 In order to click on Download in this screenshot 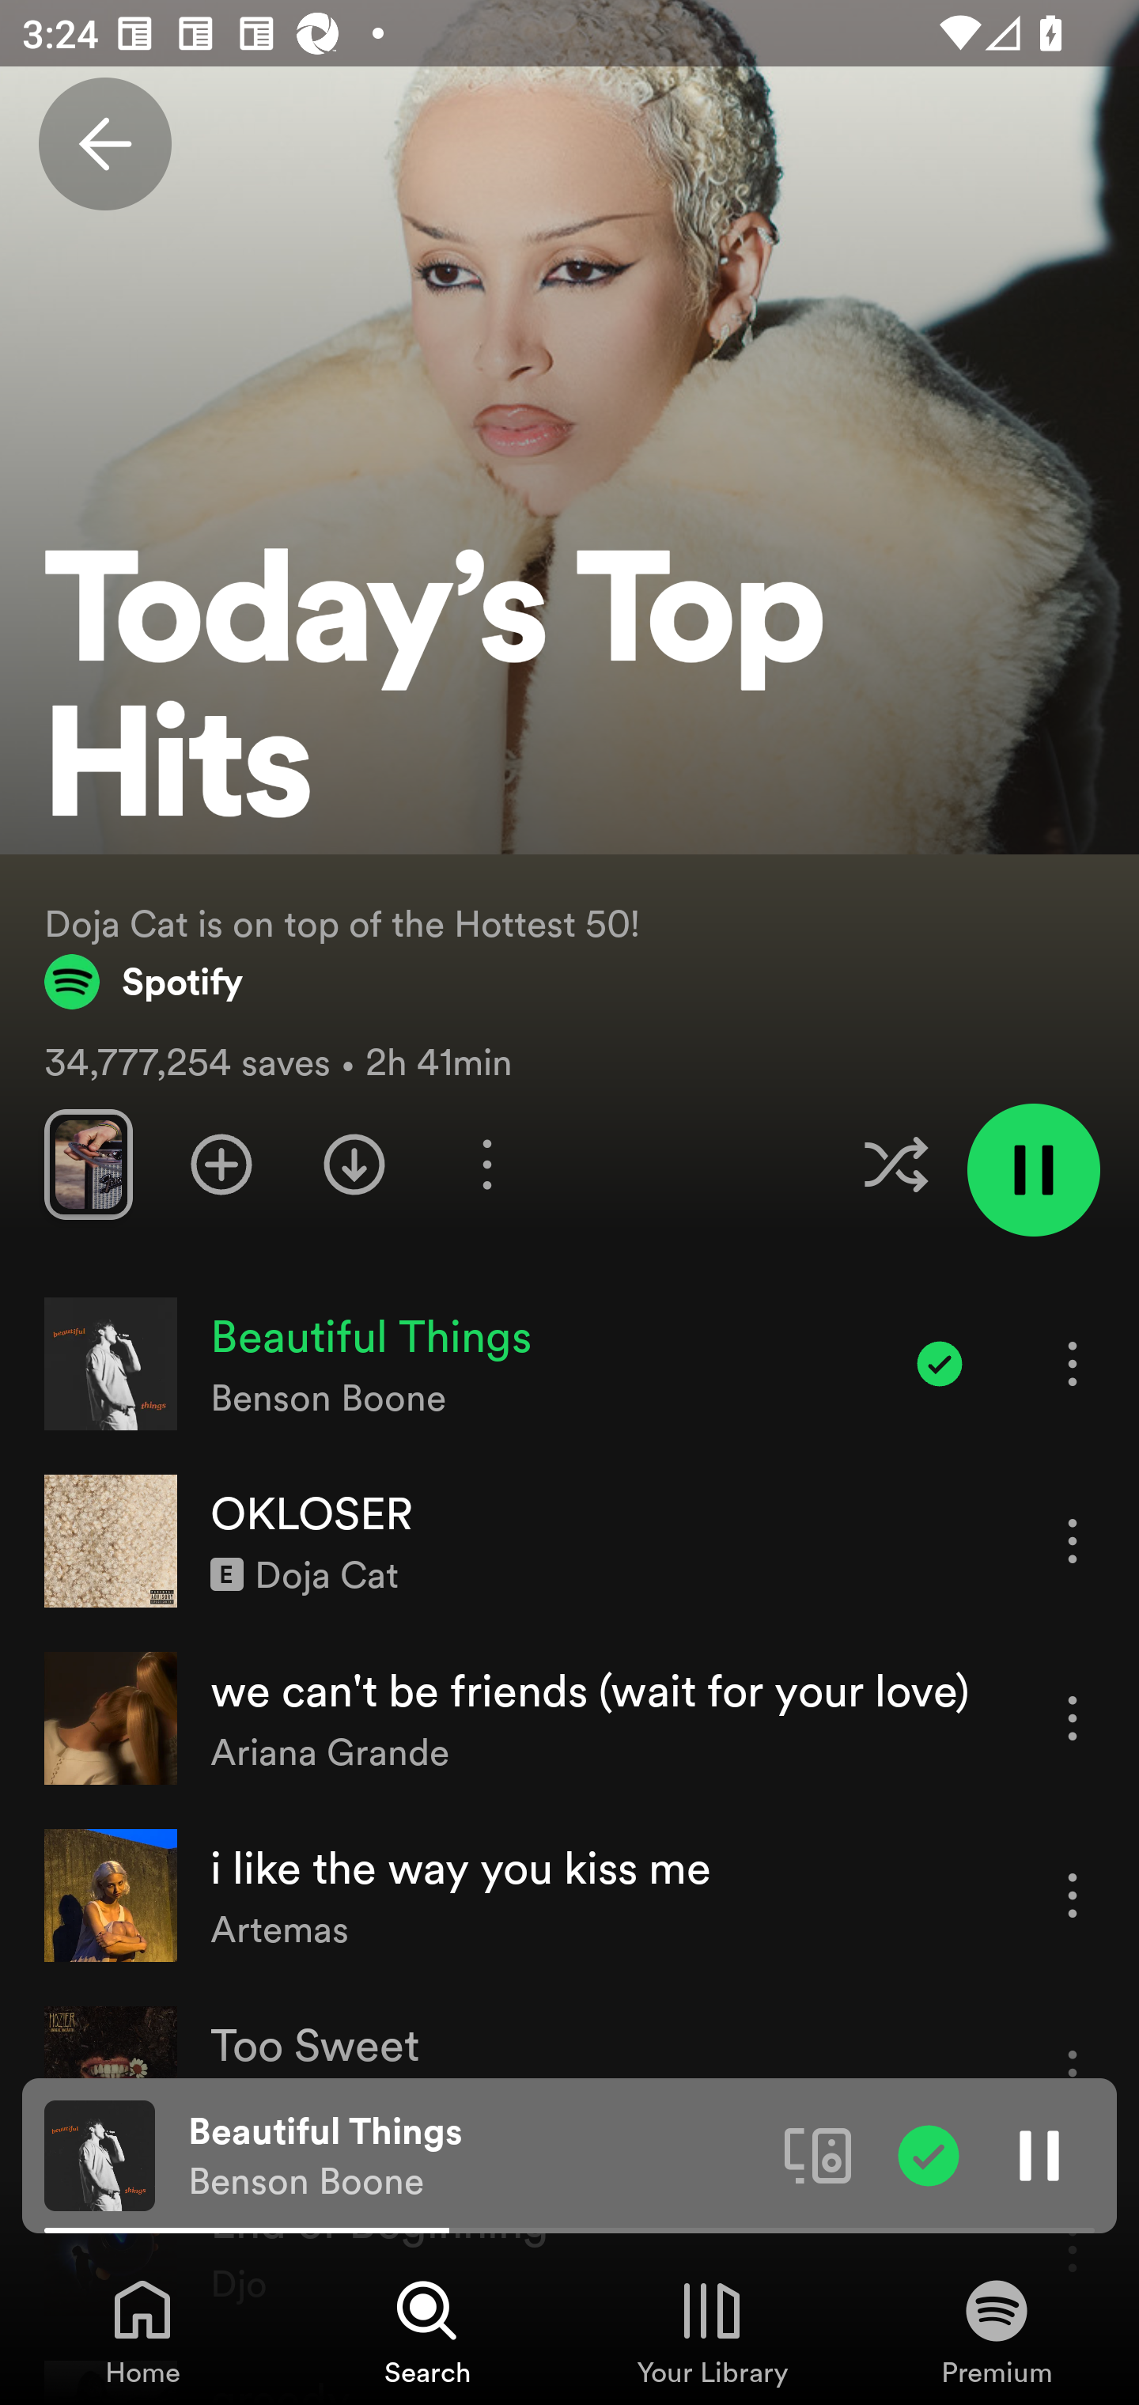, I will do `click(354, 1165)`.